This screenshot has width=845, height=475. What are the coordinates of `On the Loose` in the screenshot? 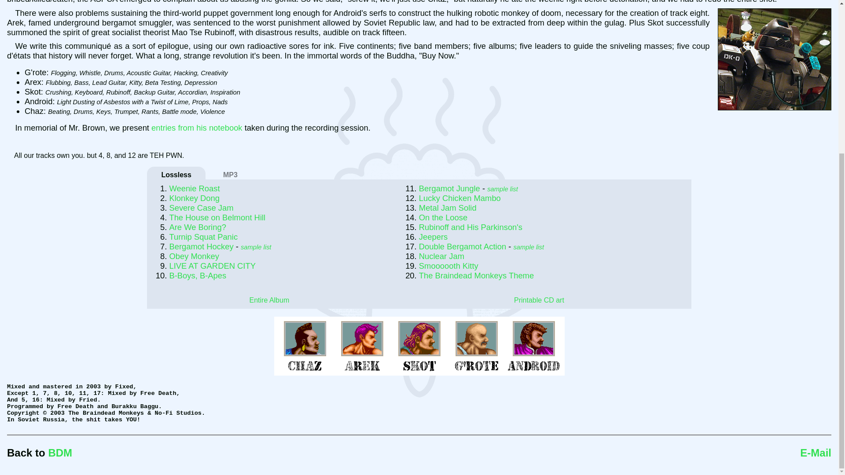 It's located at (443, 217).